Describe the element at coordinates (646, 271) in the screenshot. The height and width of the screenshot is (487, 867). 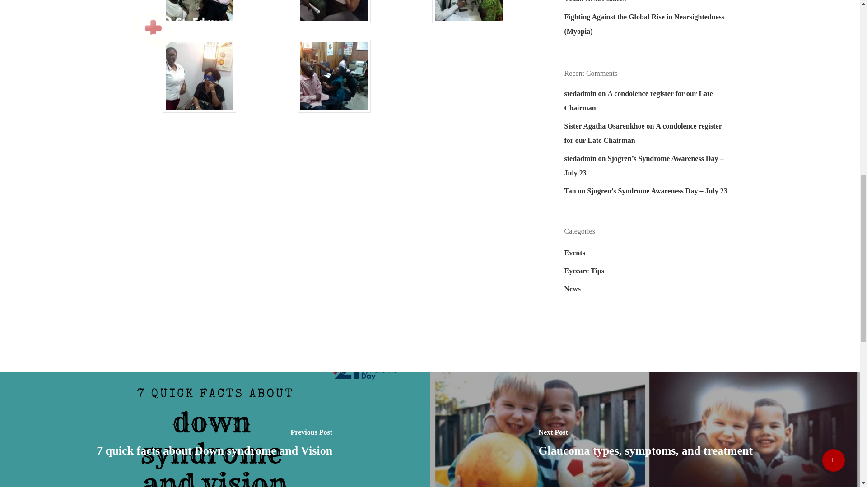
I see `Eyecare Tips` at that location.